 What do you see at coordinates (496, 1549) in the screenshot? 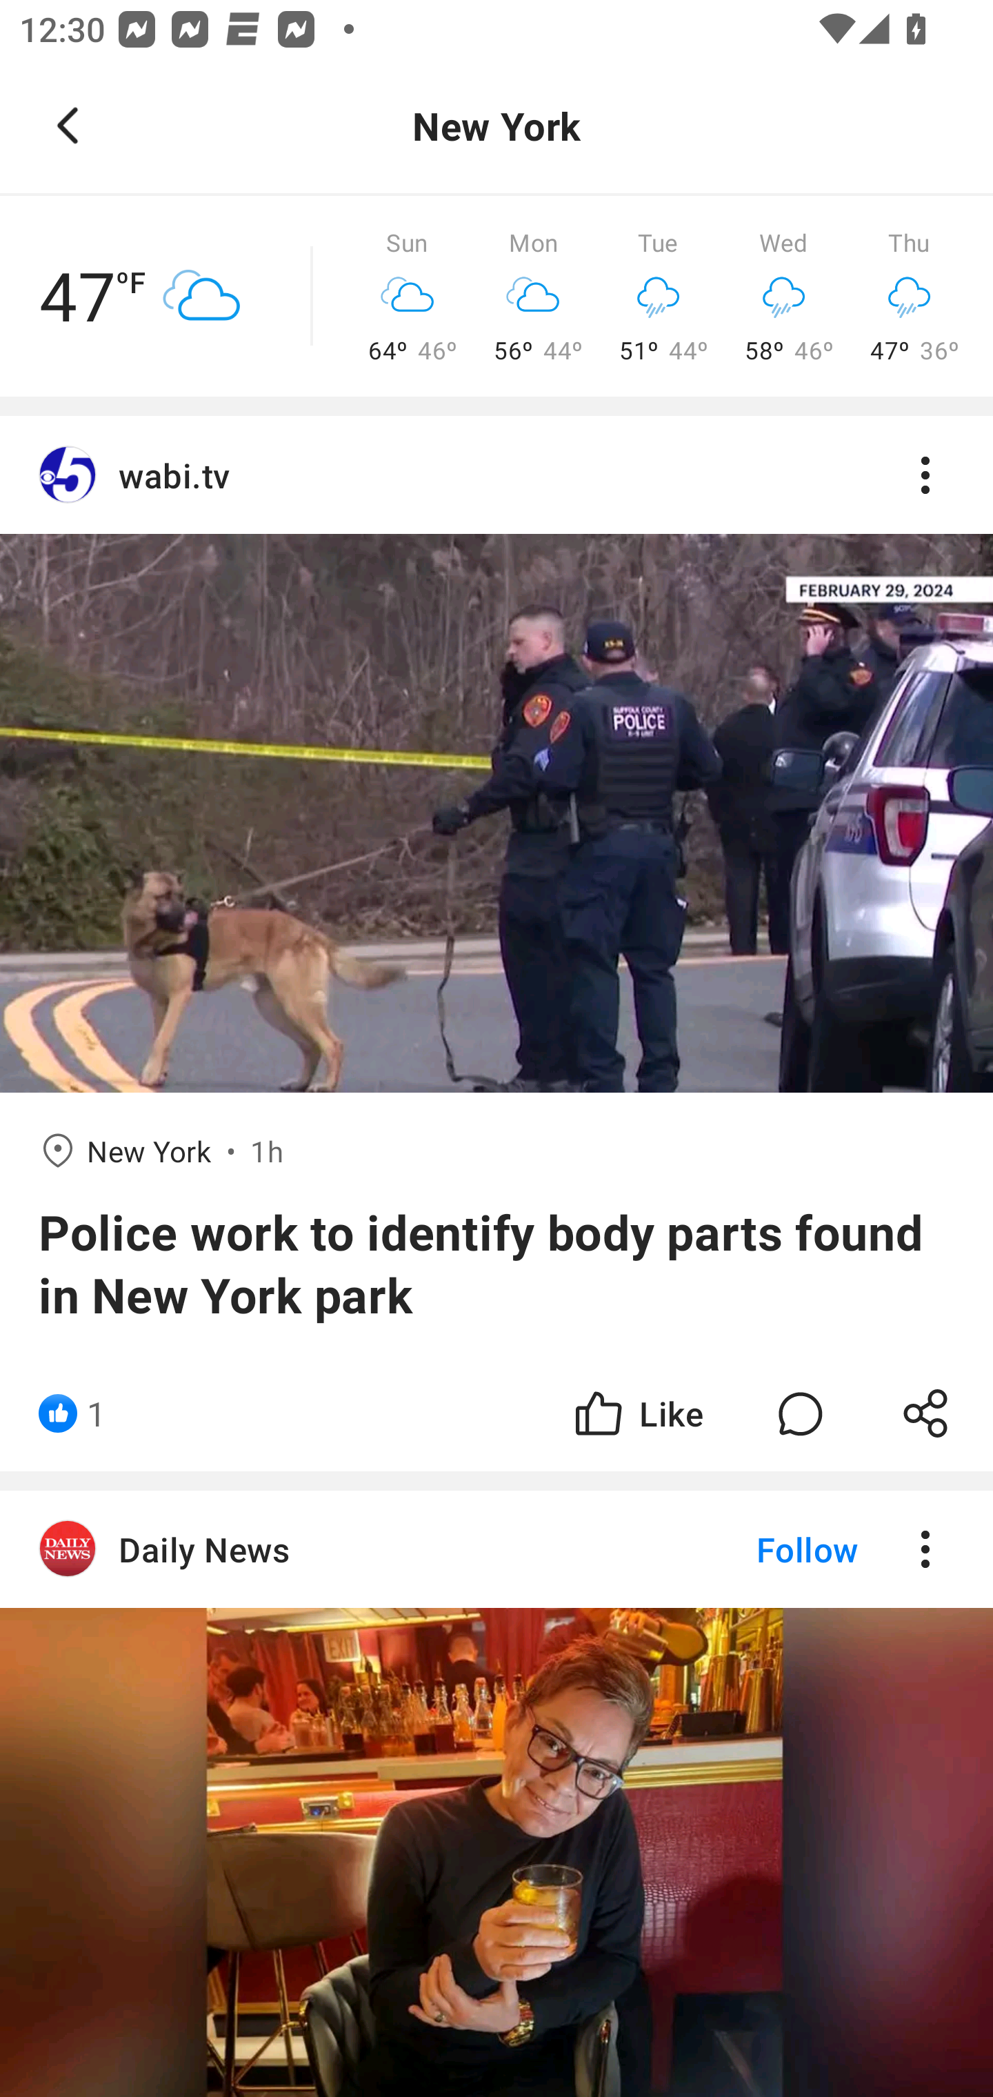
I see `Daily News Follow` at bounding box center [496, 1549].